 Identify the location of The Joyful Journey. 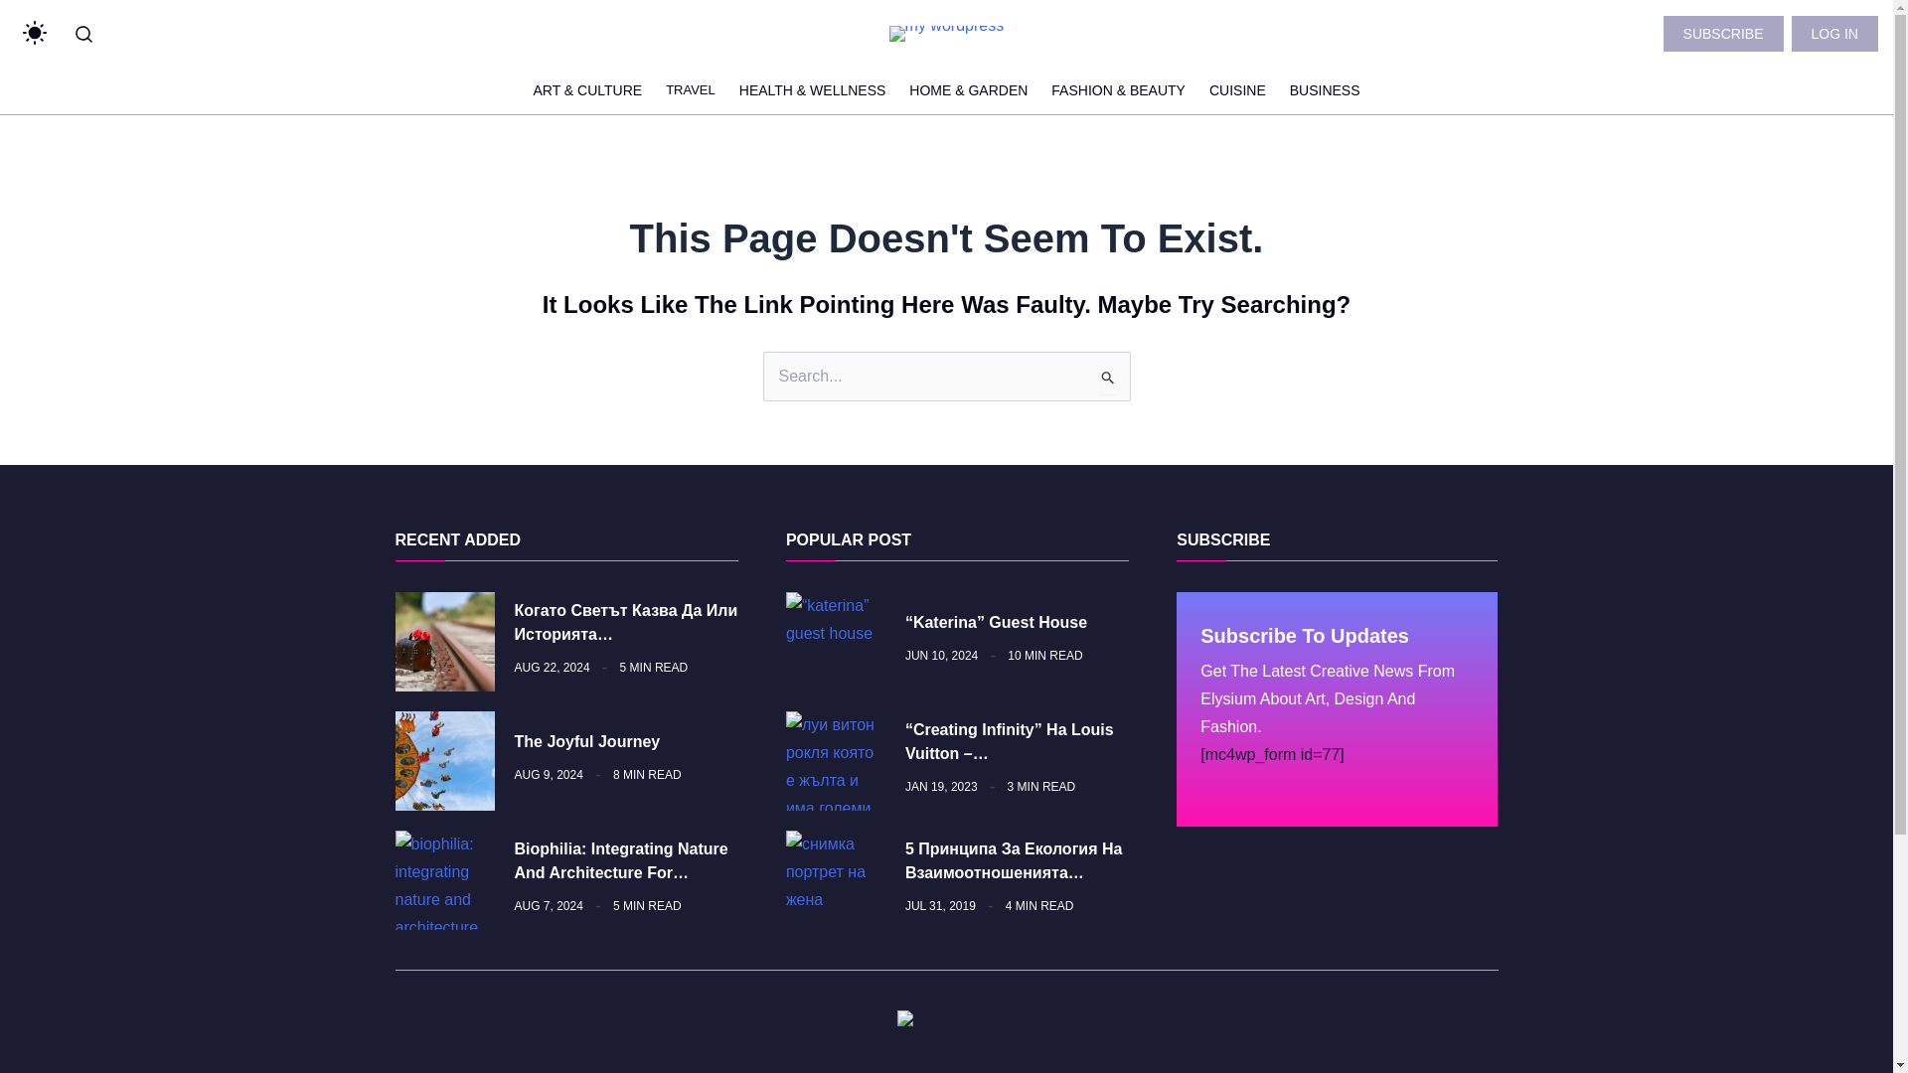
(587, 741).